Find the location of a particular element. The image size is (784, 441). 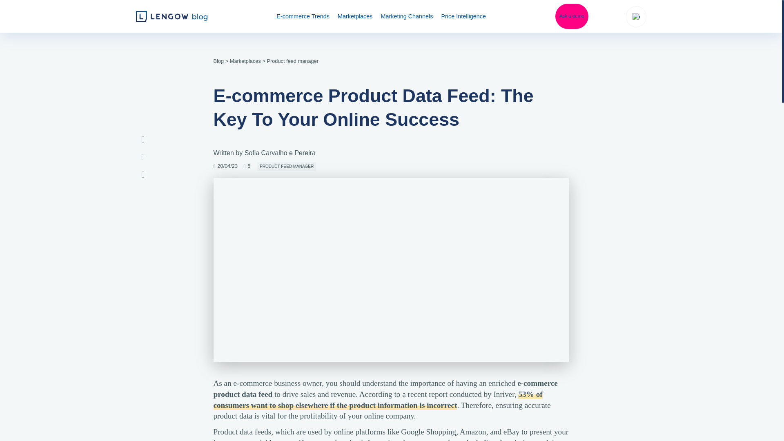

PRODUCT FEED MANAGER is located at coordinates (286, 167).